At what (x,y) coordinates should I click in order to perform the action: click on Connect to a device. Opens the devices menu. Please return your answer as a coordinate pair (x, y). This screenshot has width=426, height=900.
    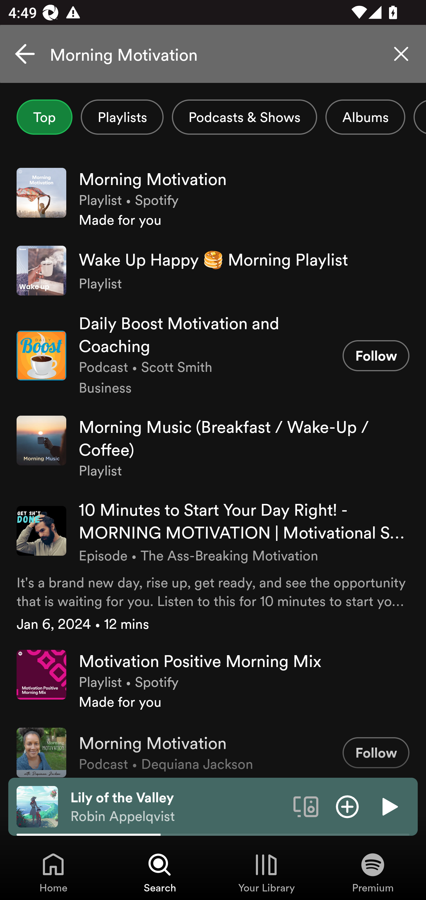
    Looking at the image, I should click on (306, 806).